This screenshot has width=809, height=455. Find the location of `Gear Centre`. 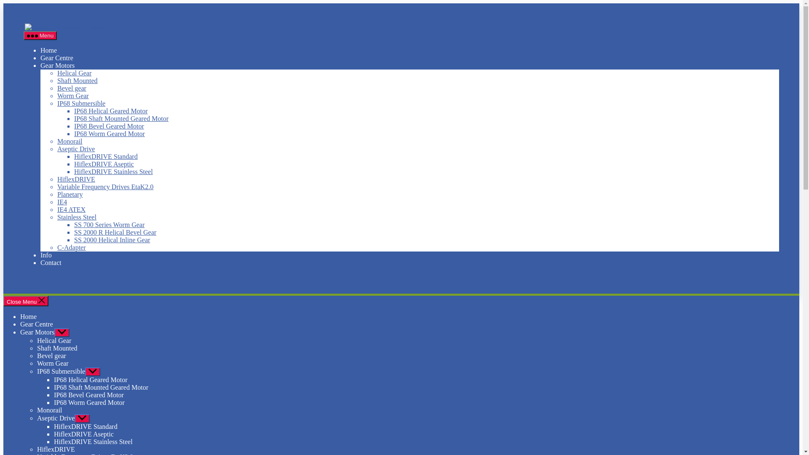

Gear Centre is located at coordinates (37, 324).